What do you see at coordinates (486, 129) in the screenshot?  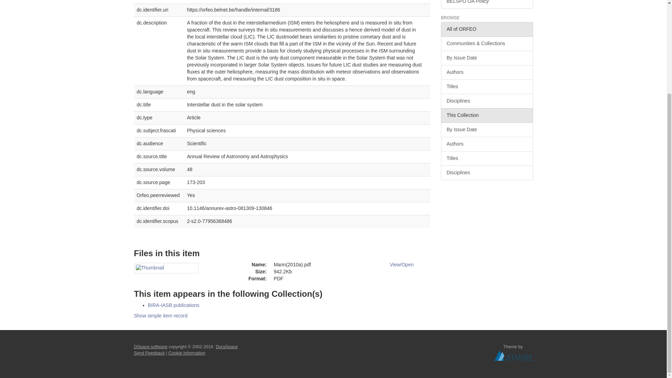 I see `By Issue Date` at bounding box center [486, 129].